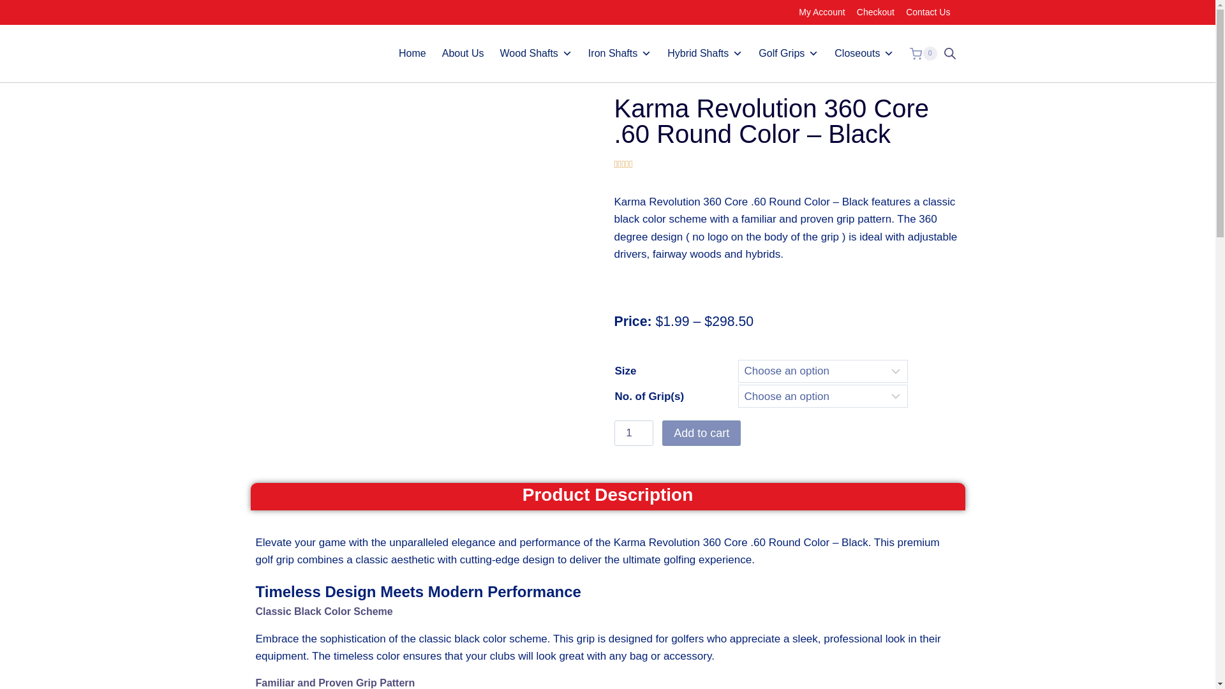 This screenshot has height=689, width=1225. What do you see at coordinates (928, 12) in the screenshot?
I see `Contact Us` at bounding box center [928, 12].